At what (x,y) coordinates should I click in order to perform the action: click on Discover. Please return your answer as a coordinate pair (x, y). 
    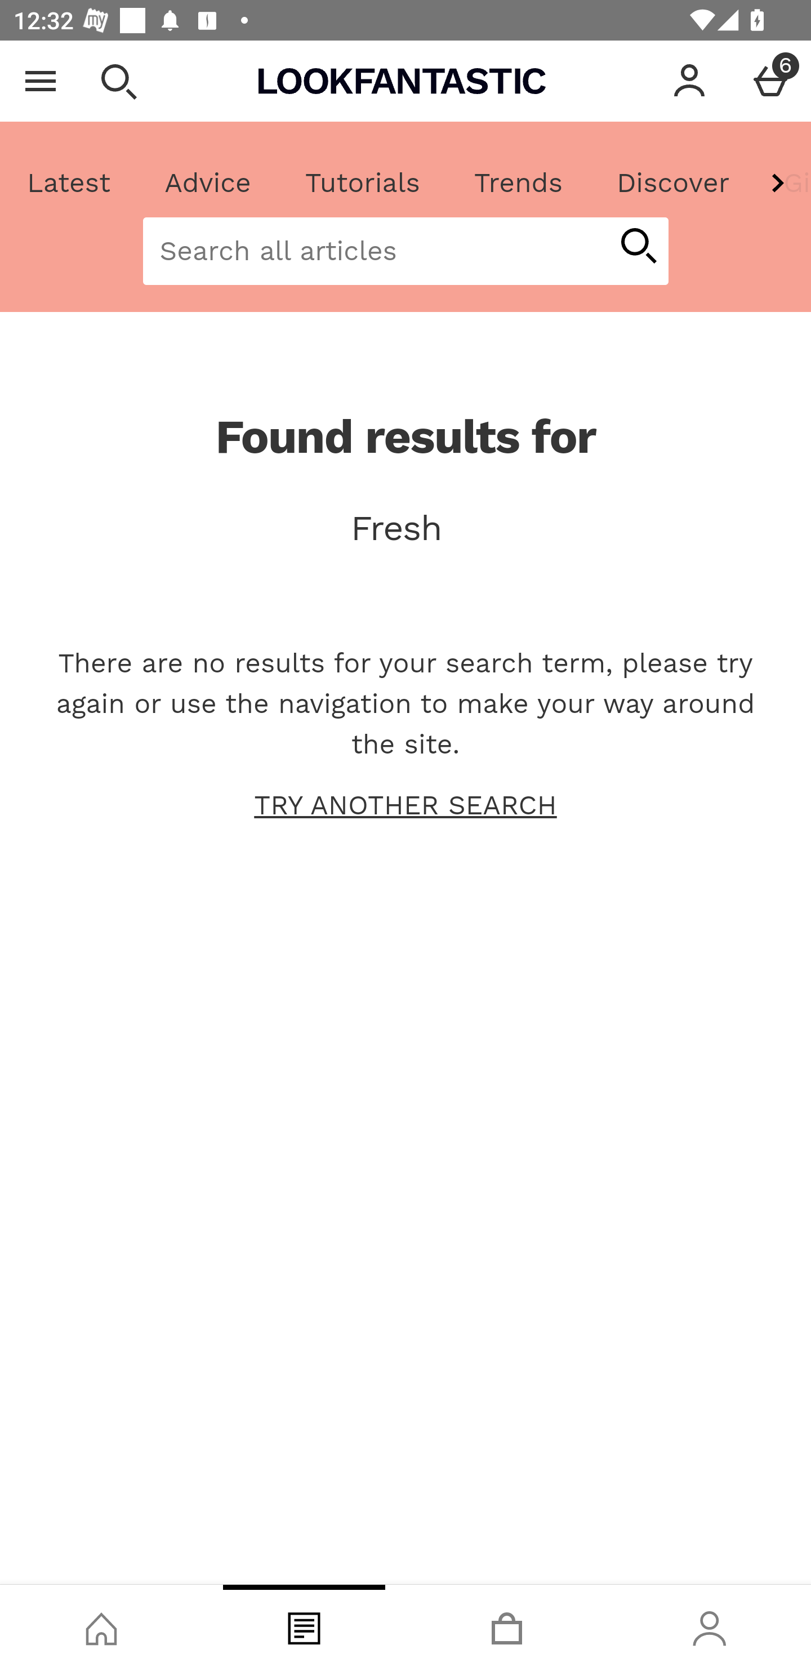
    Looking at the image, I should click on (672, 183).